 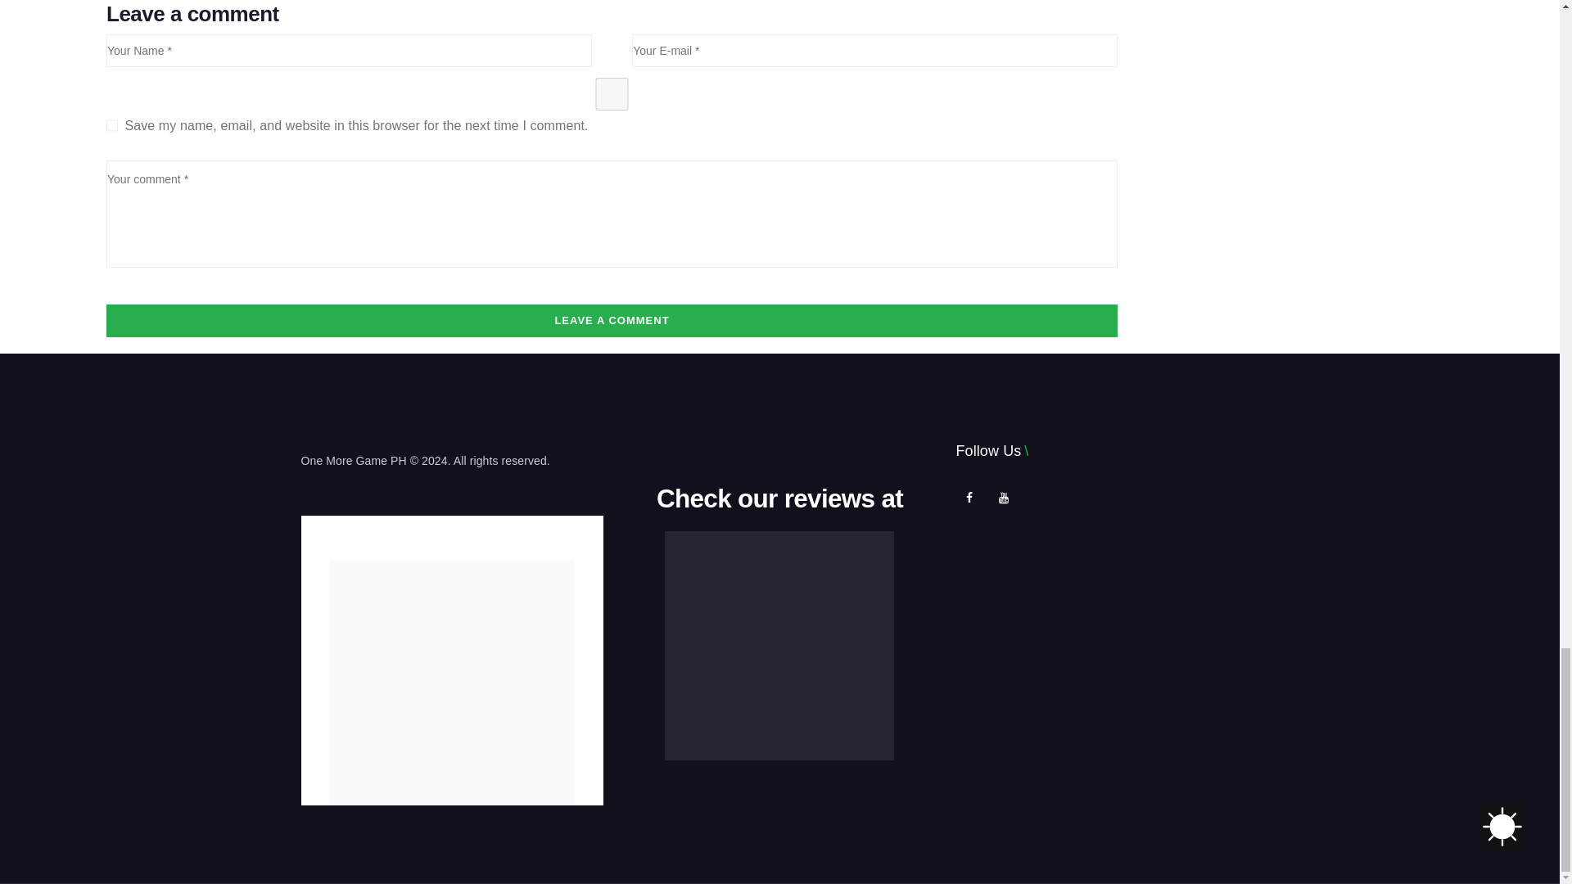 I want to click on BM Logo, so click(x=452, y=682).